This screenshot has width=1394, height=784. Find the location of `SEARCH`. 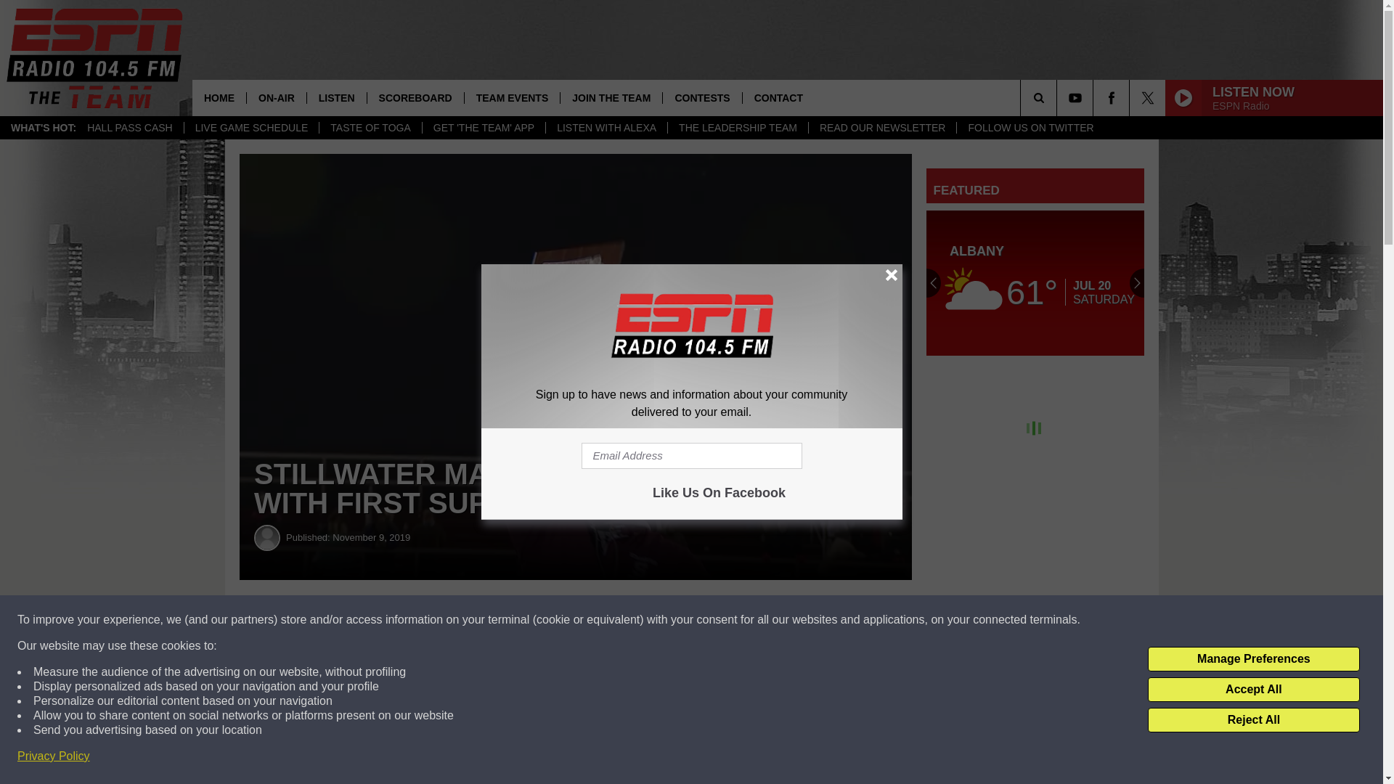

SEARCH is located at coordinates (1059, 97).